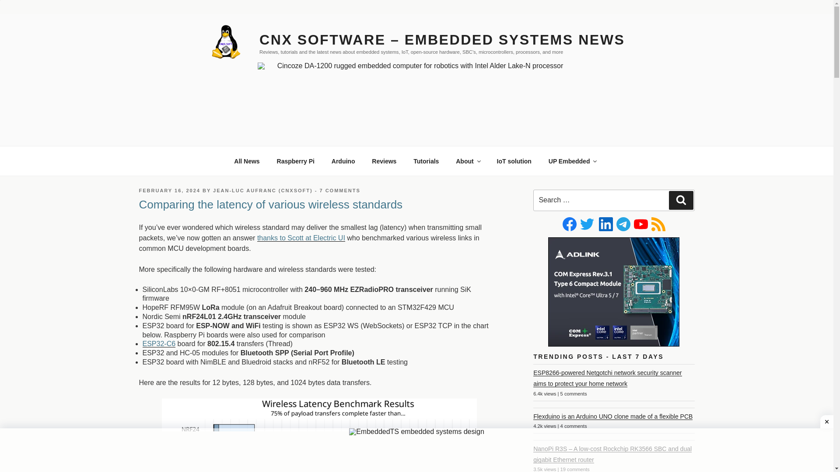  I want to click on YouTube, so click(640, 224).